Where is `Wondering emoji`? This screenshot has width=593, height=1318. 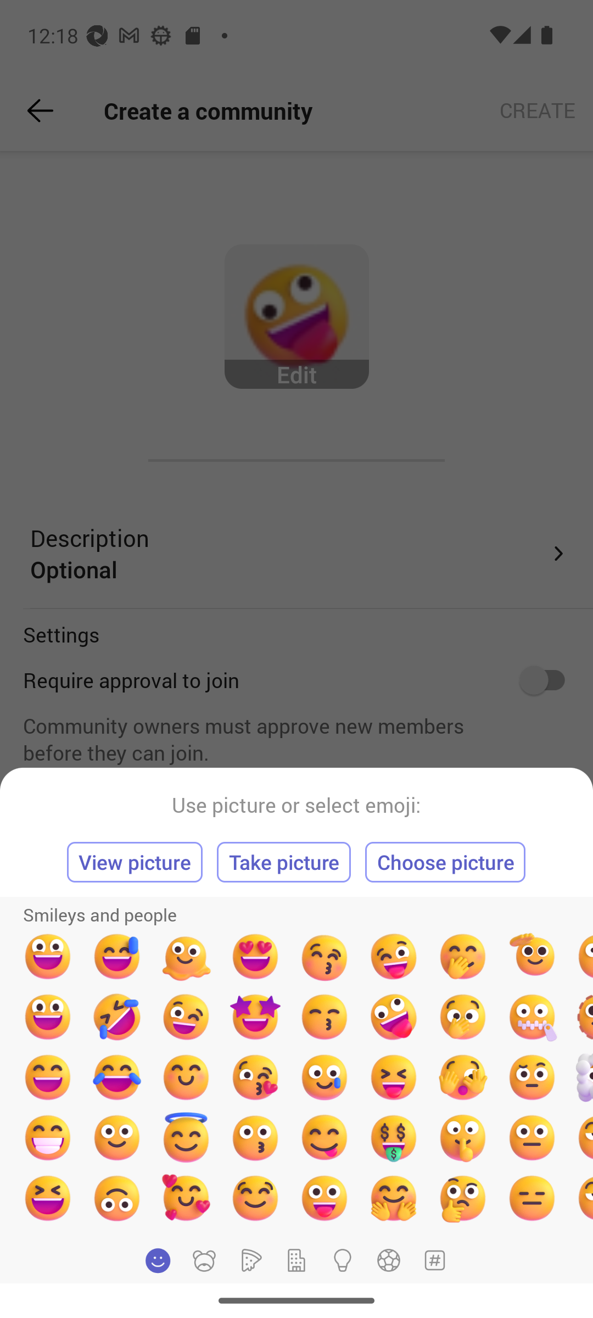 Wondering emoji is located at coordinates (532, 1077).